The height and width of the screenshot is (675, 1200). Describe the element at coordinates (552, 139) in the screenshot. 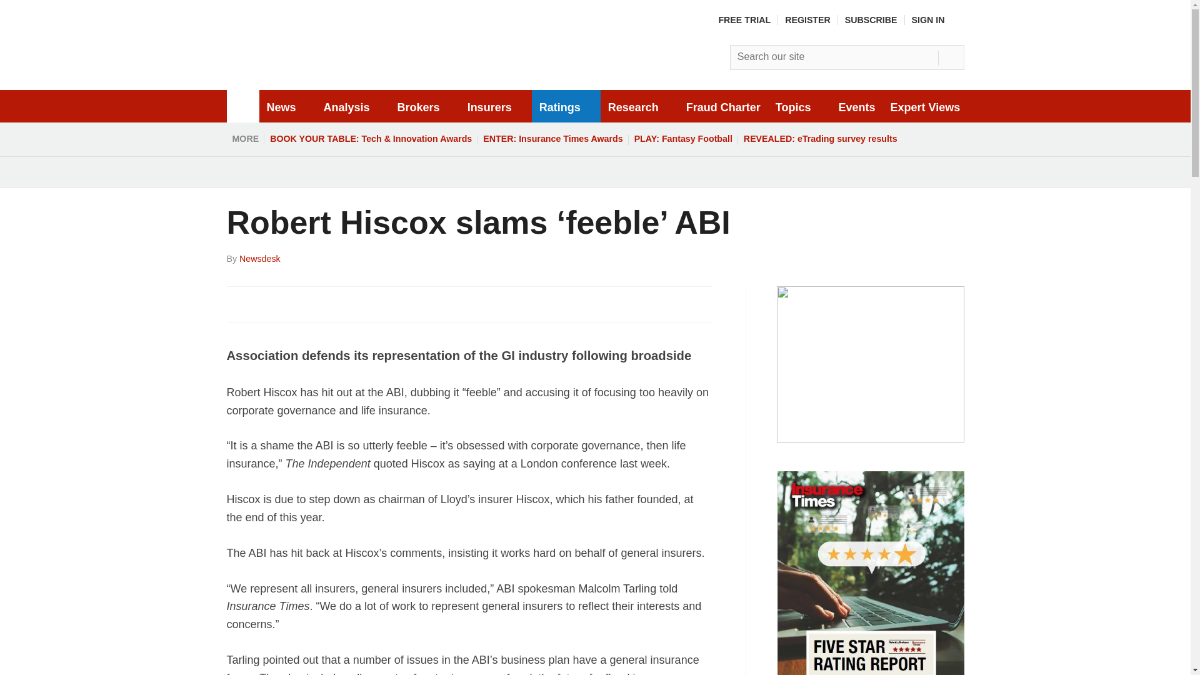

I see `ENTER: Insurance Times Awards` at that location.